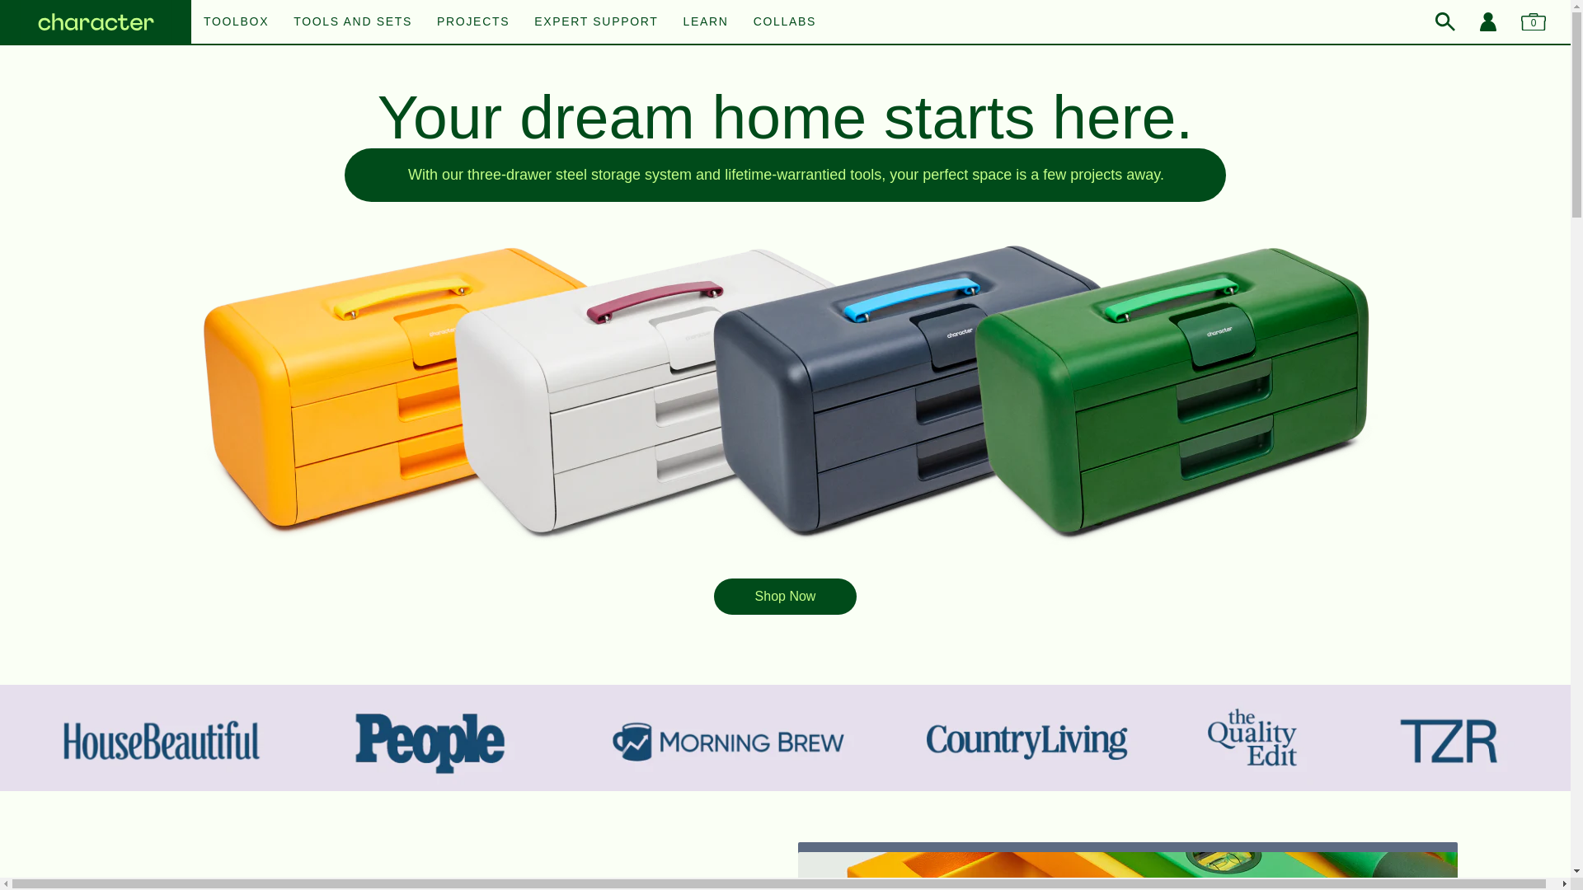 This screenshot has height=890, width=1583. I want to click on PROJECTS, so click(473, 21).